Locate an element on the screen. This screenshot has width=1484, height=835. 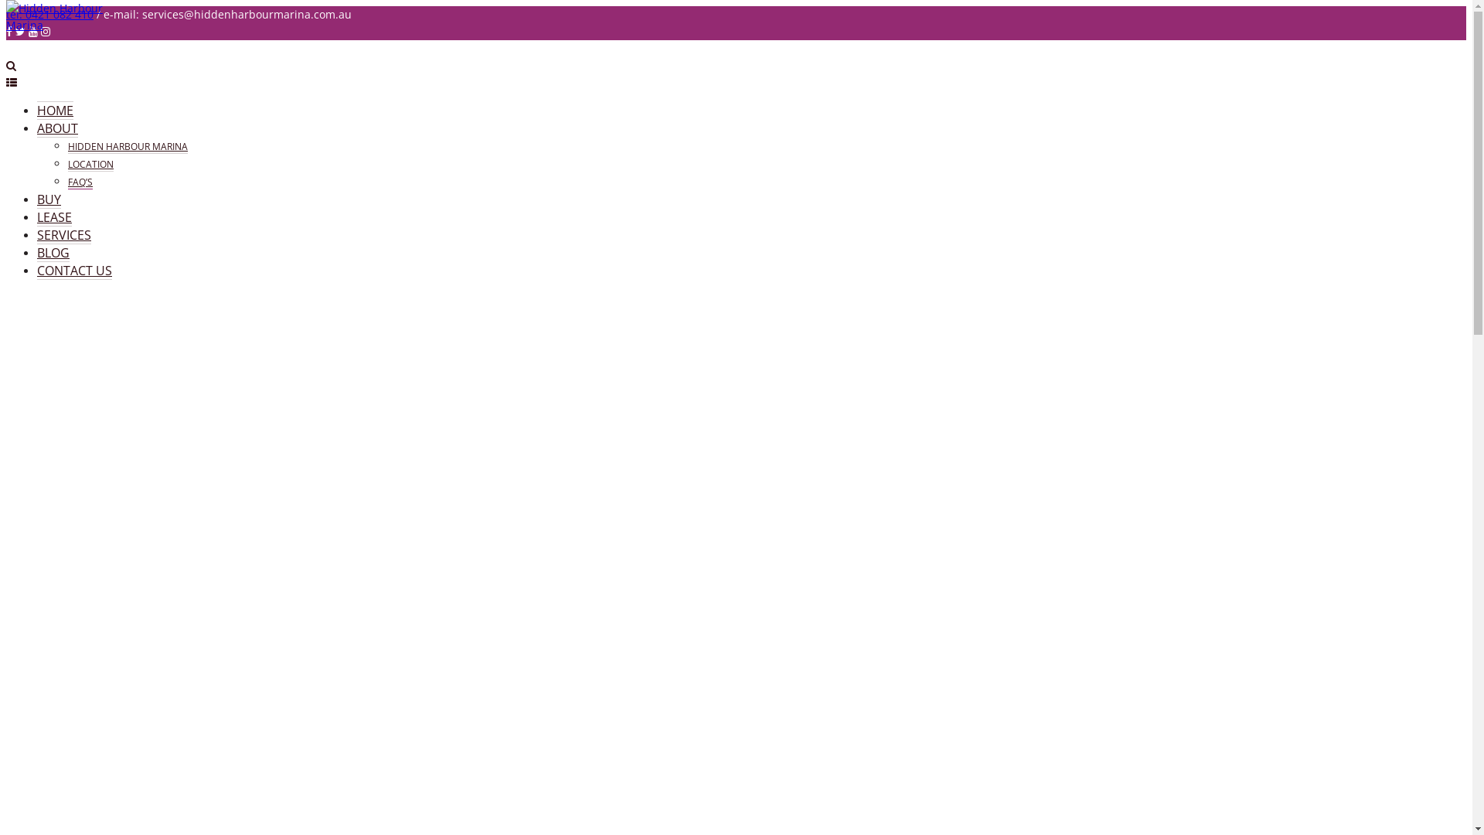
Hidden Harbour Marina is located at coordinates (64, 25).